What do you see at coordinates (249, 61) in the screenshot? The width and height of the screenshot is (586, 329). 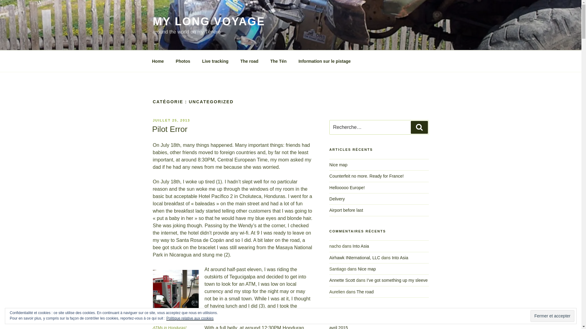 I see `The road` at bounding box center [249, 61].